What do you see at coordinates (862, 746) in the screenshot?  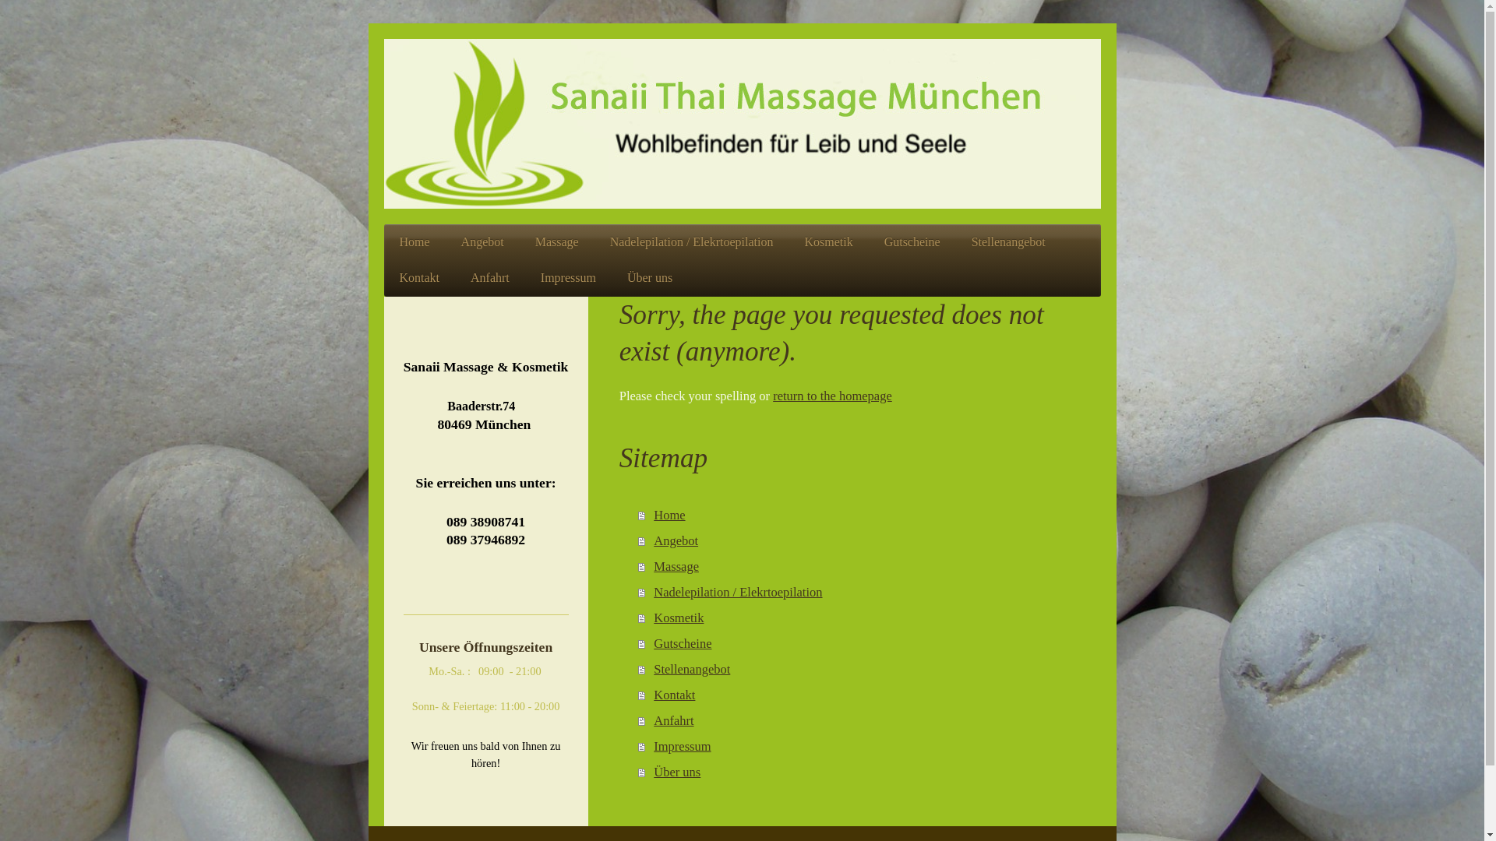 I see `Impressum` at bounding box center [862, 746].